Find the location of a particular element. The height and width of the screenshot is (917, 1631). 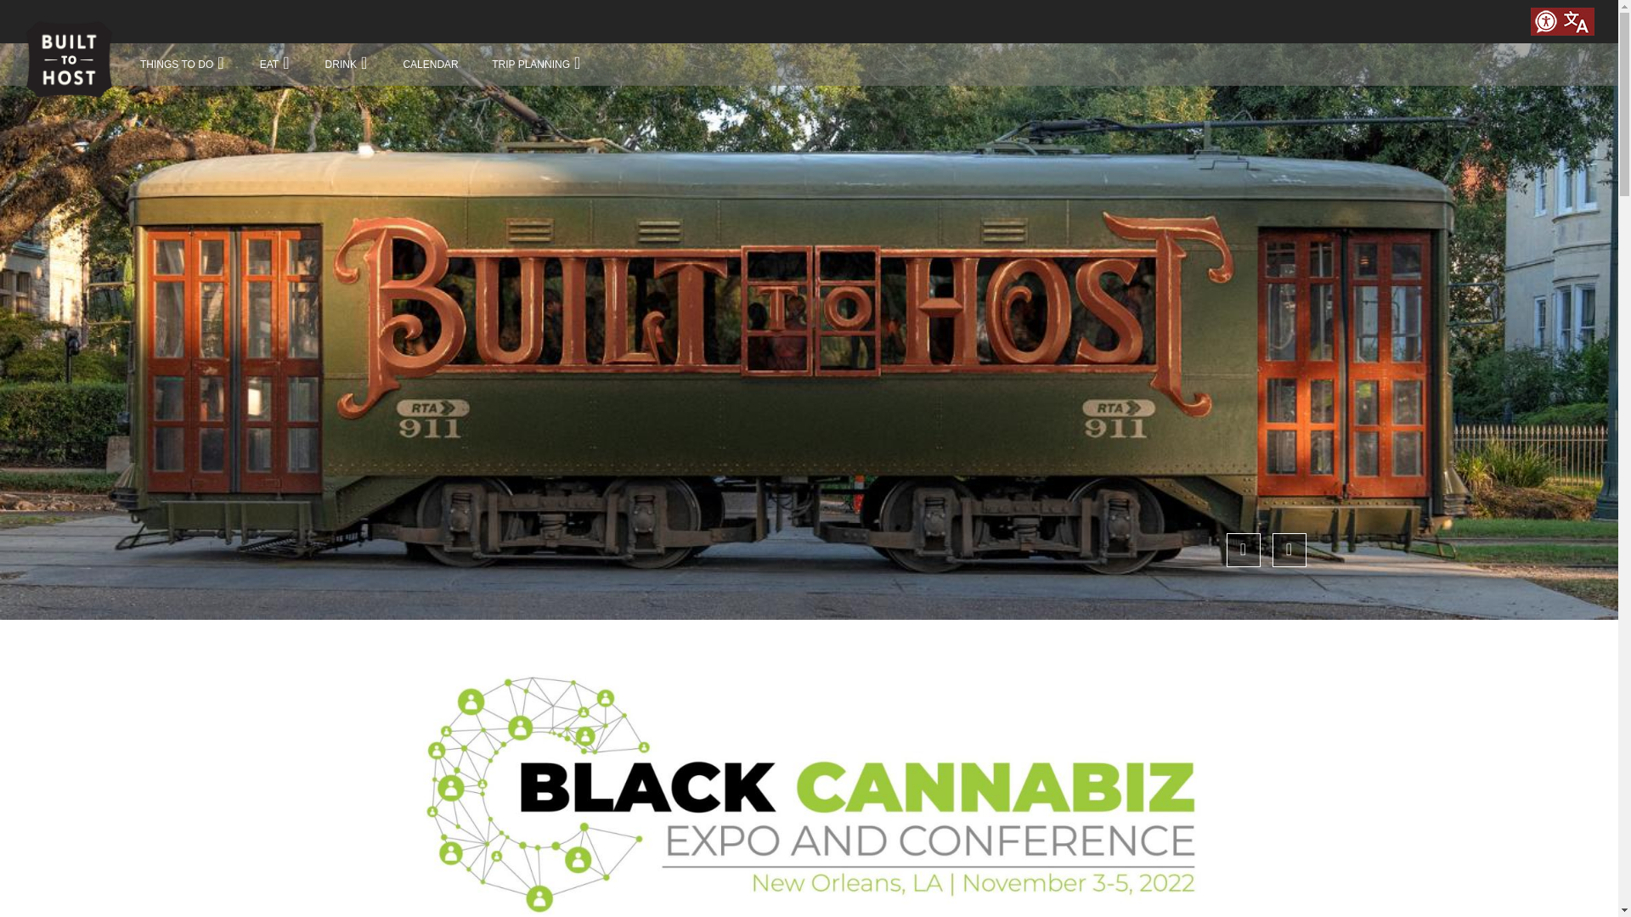

CALENDAR is located at coordinates (432, 65).